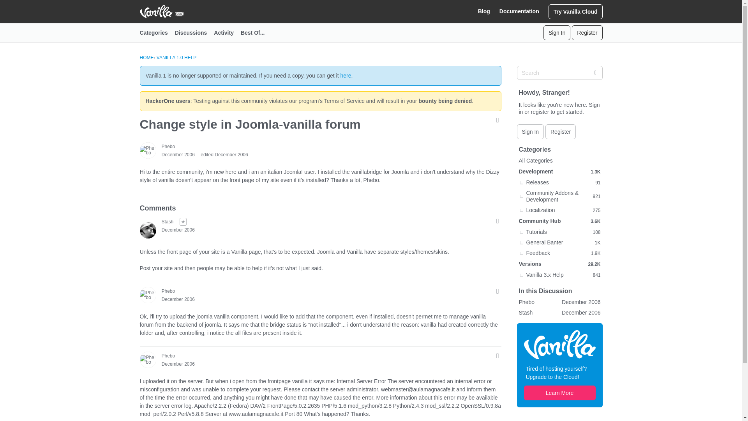  I want to click on Categories, so click(157, 33).